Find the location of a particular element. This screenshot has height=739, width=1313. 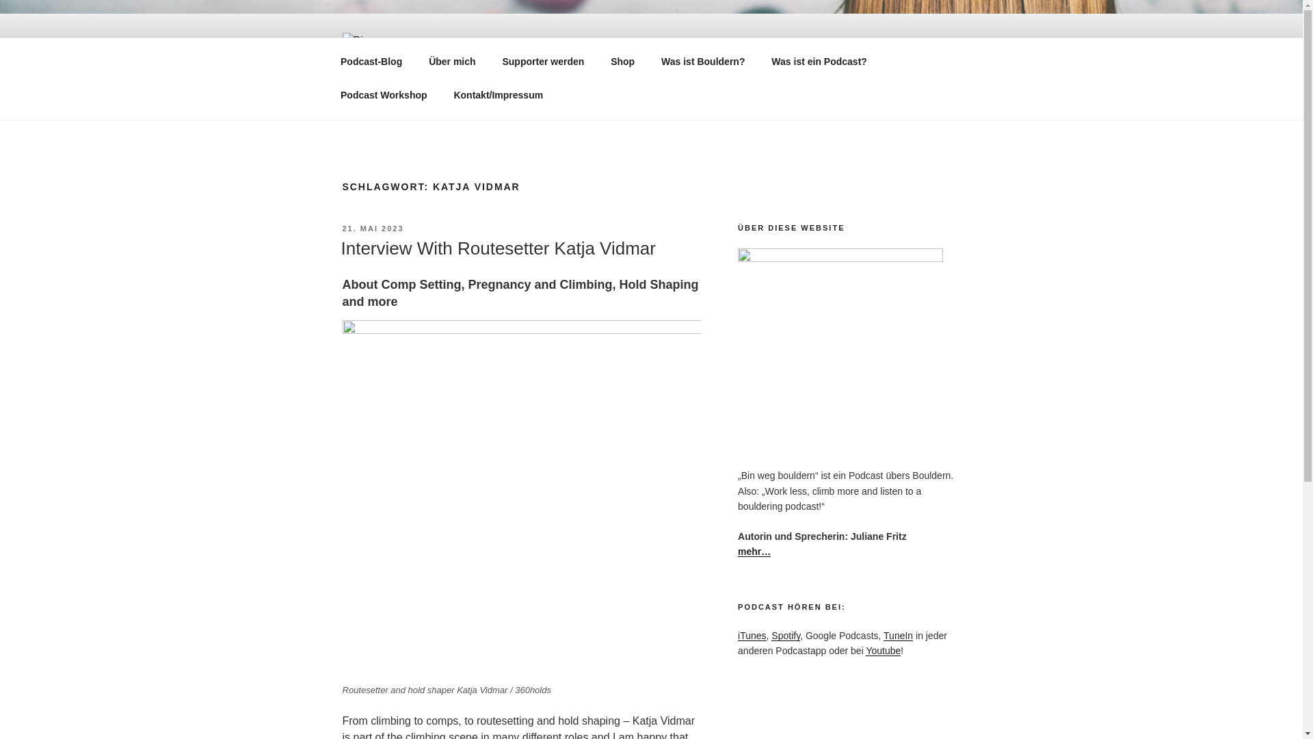

Spotify is located at coordinates (785, 636).